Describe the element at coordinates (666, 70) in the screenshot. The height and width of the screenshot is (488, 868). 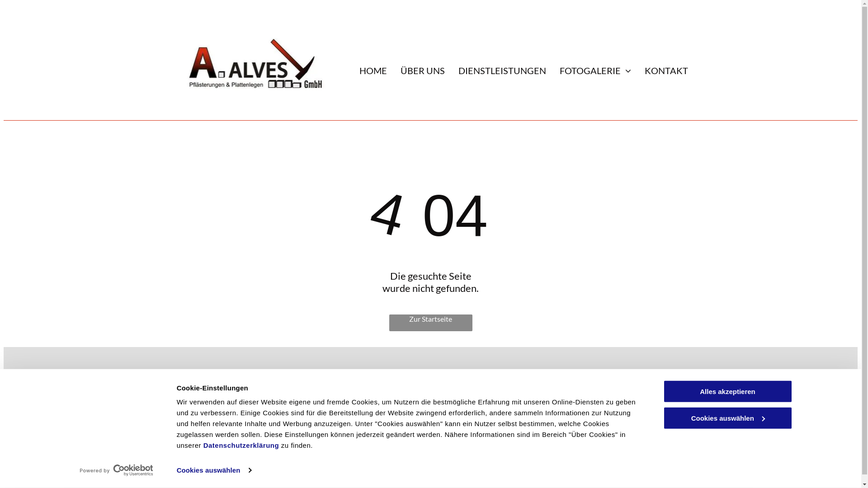
I see `KONTAKT` at that location.